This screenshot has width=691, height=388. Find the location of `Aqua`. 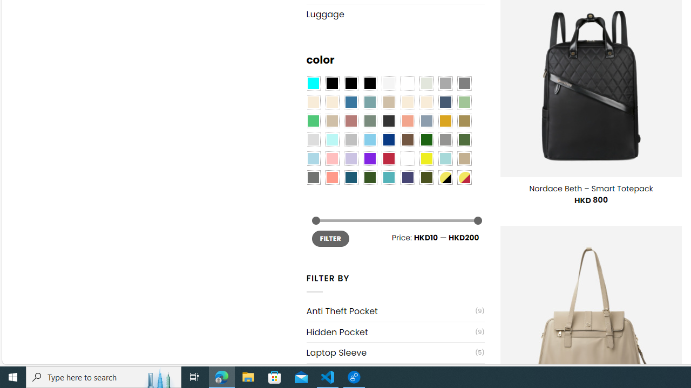

Aqua is located at coordinates (445, 159).